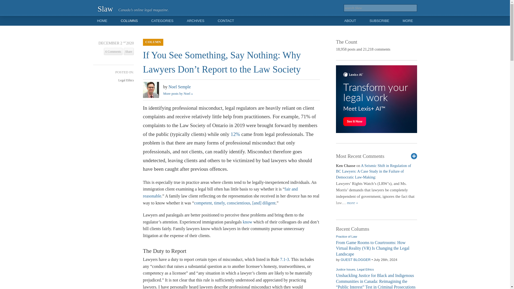 The image size is (514, 289). I want to click on COLUMNS, so click(129, 21).